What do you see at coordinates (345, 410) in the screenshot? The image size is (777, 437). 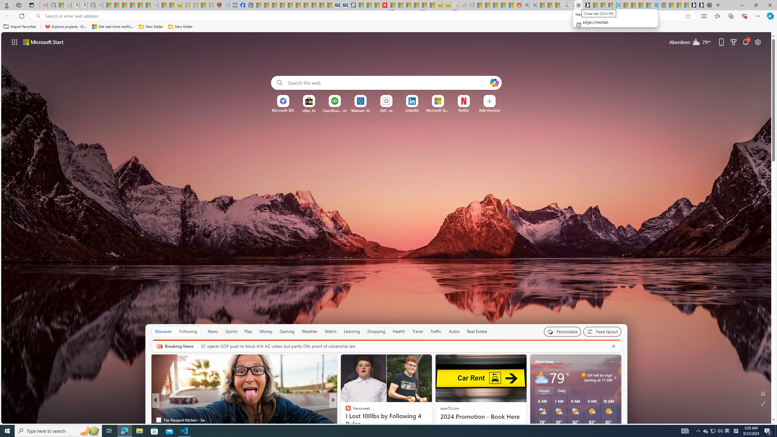 I see `XDA Developers` at bounding box center [345, 410].